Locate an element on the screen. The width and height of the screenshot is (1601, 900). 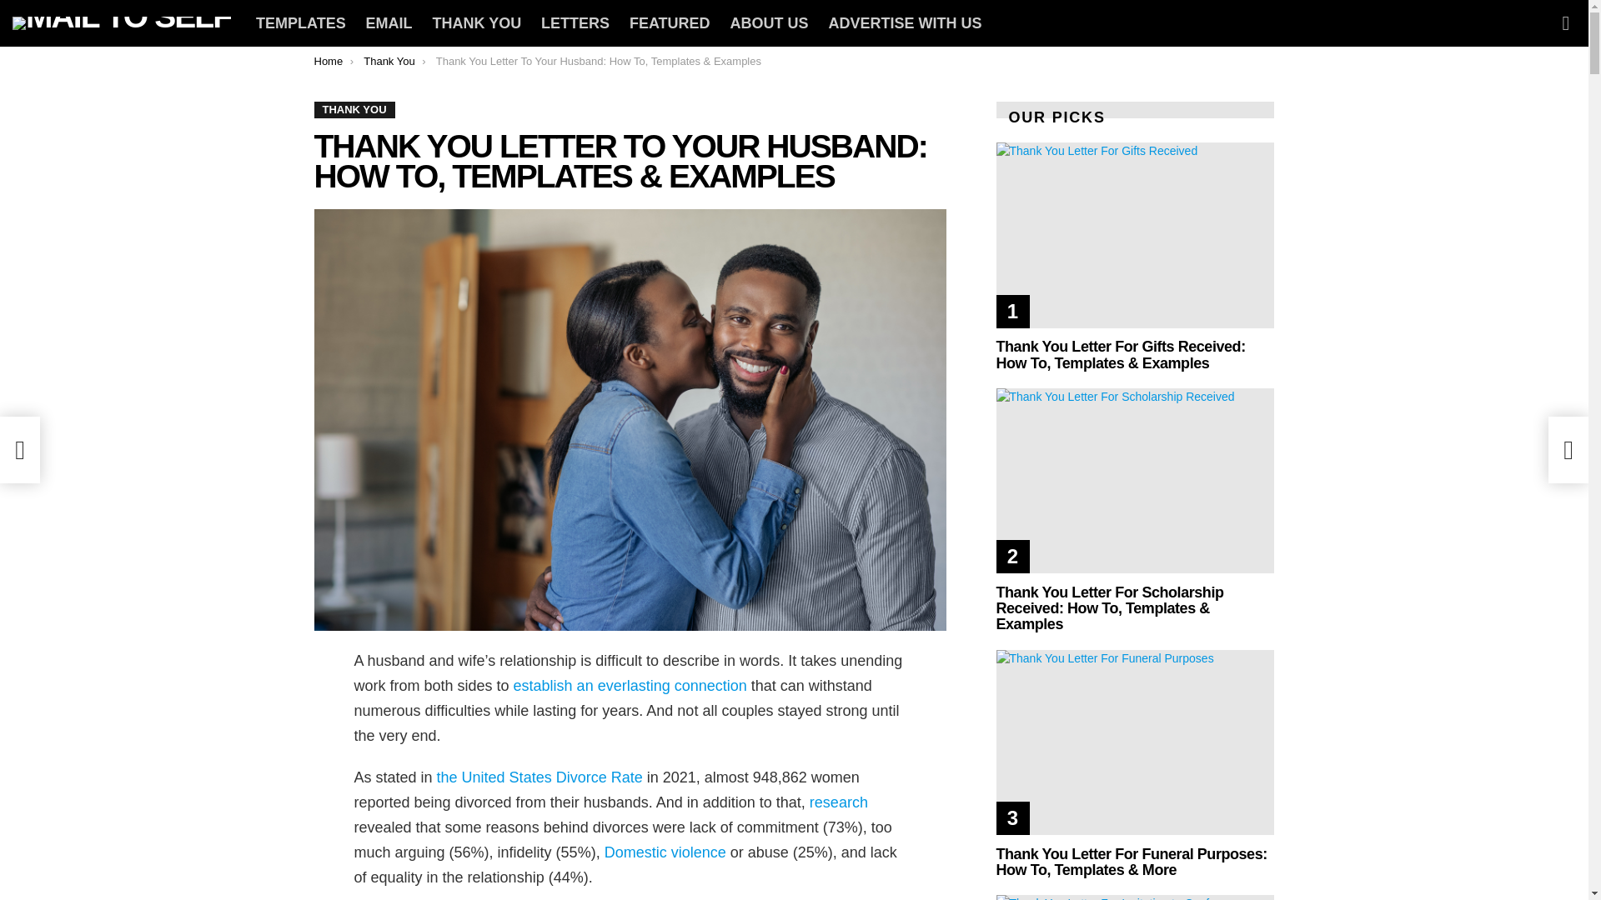
LETTERS is located at coordinates (575, 23).